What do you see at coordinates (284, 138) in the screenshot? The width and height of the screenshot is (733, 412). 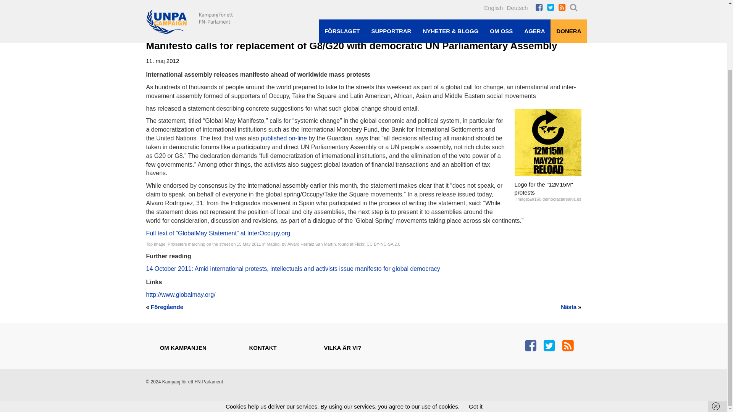 I see `published on-line` at bounding box center [284, 138].